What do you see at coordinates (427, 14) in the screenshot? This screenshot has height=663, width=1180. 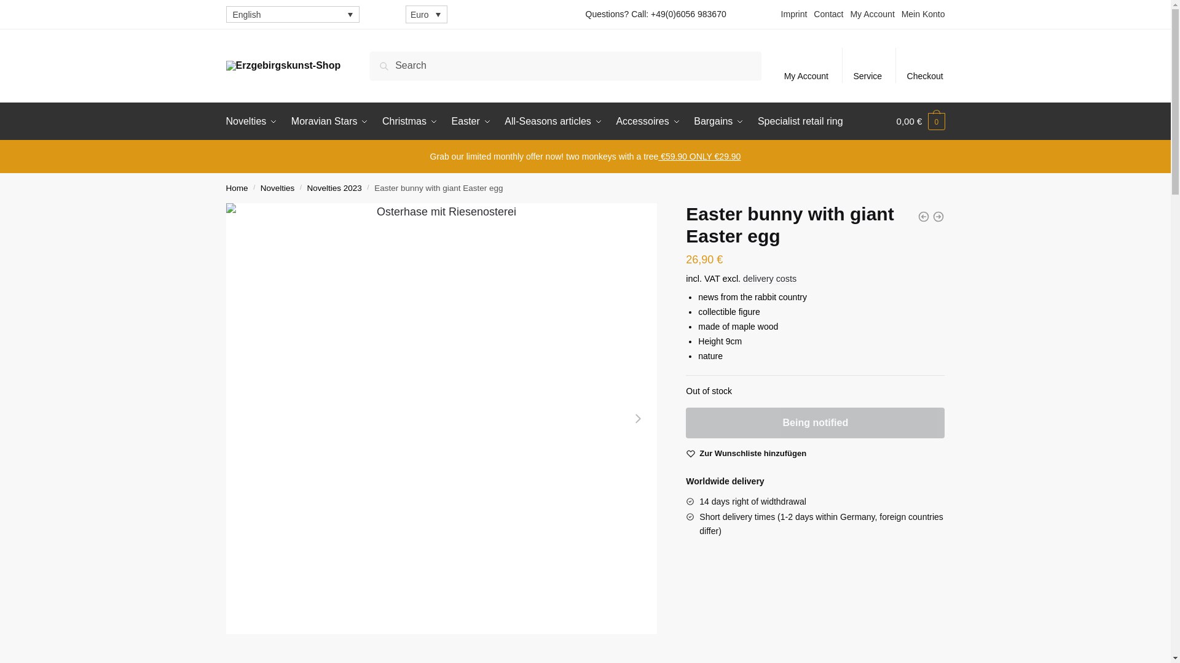 I see `Euro` at bounding box center [427, 14].